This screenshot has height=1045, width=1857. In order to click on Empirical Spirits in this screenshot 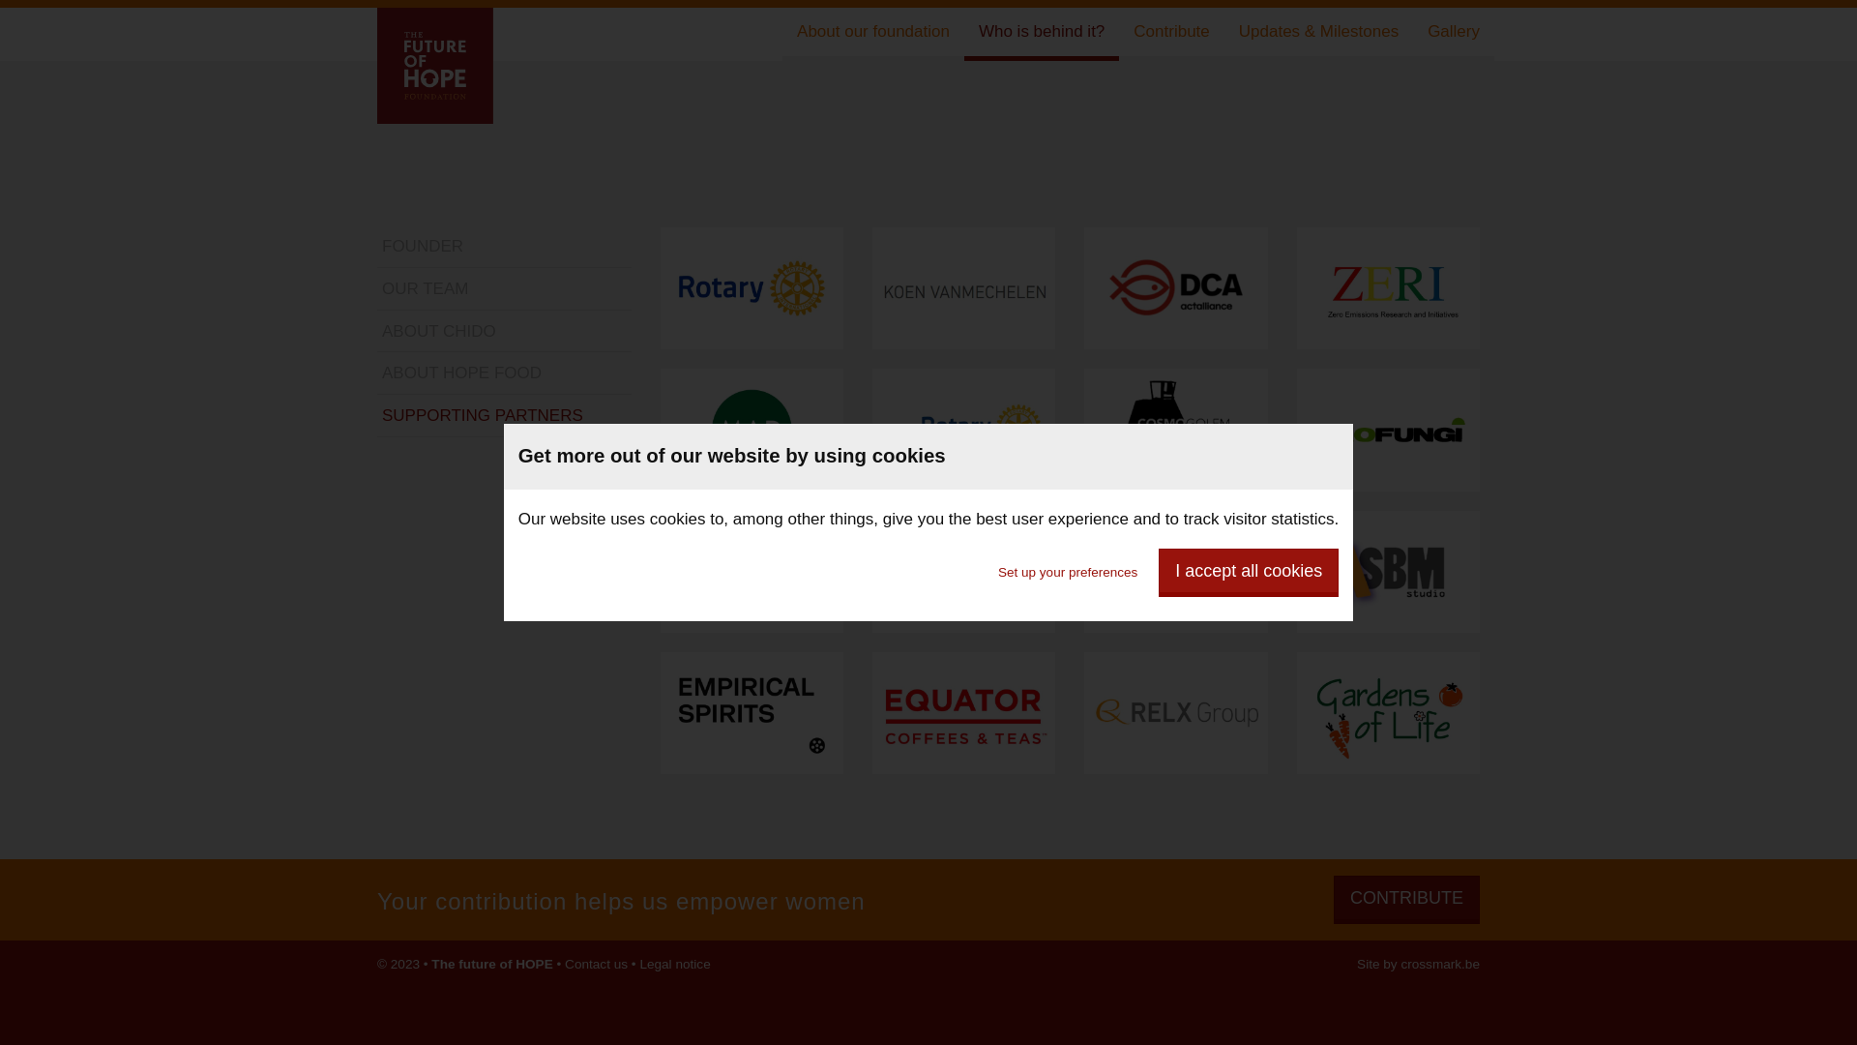, I will do `click(752, 723)`.